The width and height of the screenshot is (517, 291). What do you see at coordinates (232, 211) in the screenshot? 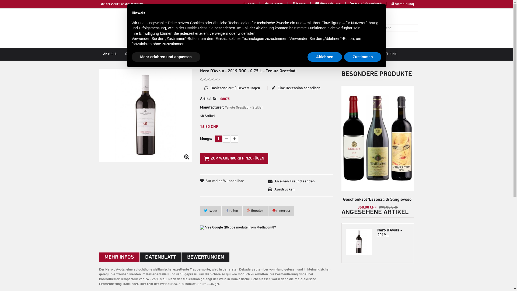
I see `Teilen` at bounding box center [232, 211].